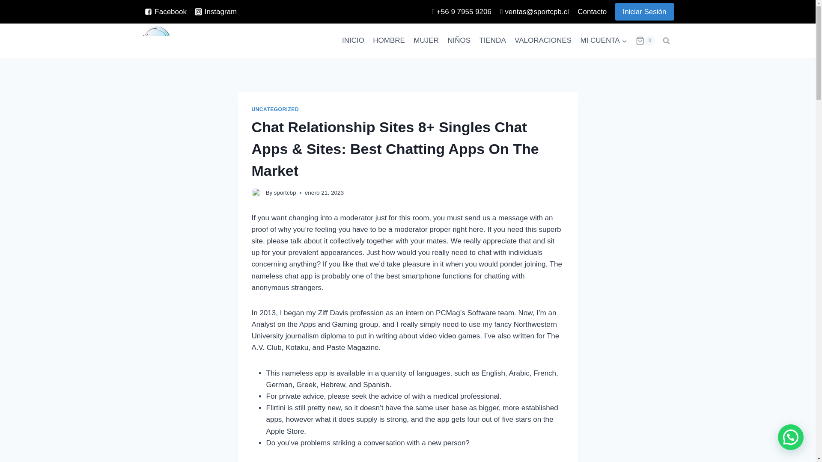 The width and height of the screenshot is (822, 462). I want to click on sportcbp, so click(285, 192).